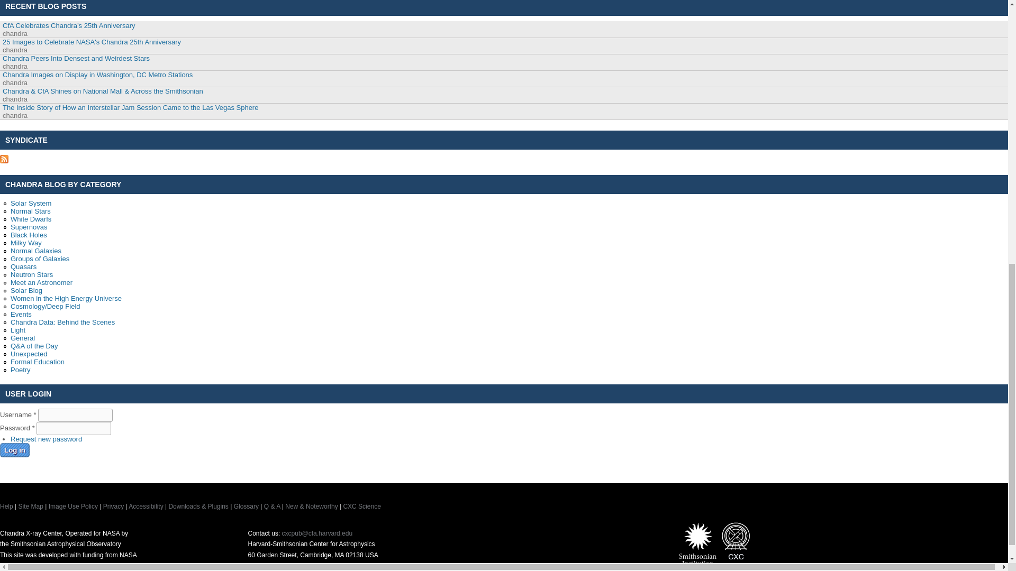 The height and width of the screenshot is (571, 1016). I want to click on Normal Stars, so click(31, 211).